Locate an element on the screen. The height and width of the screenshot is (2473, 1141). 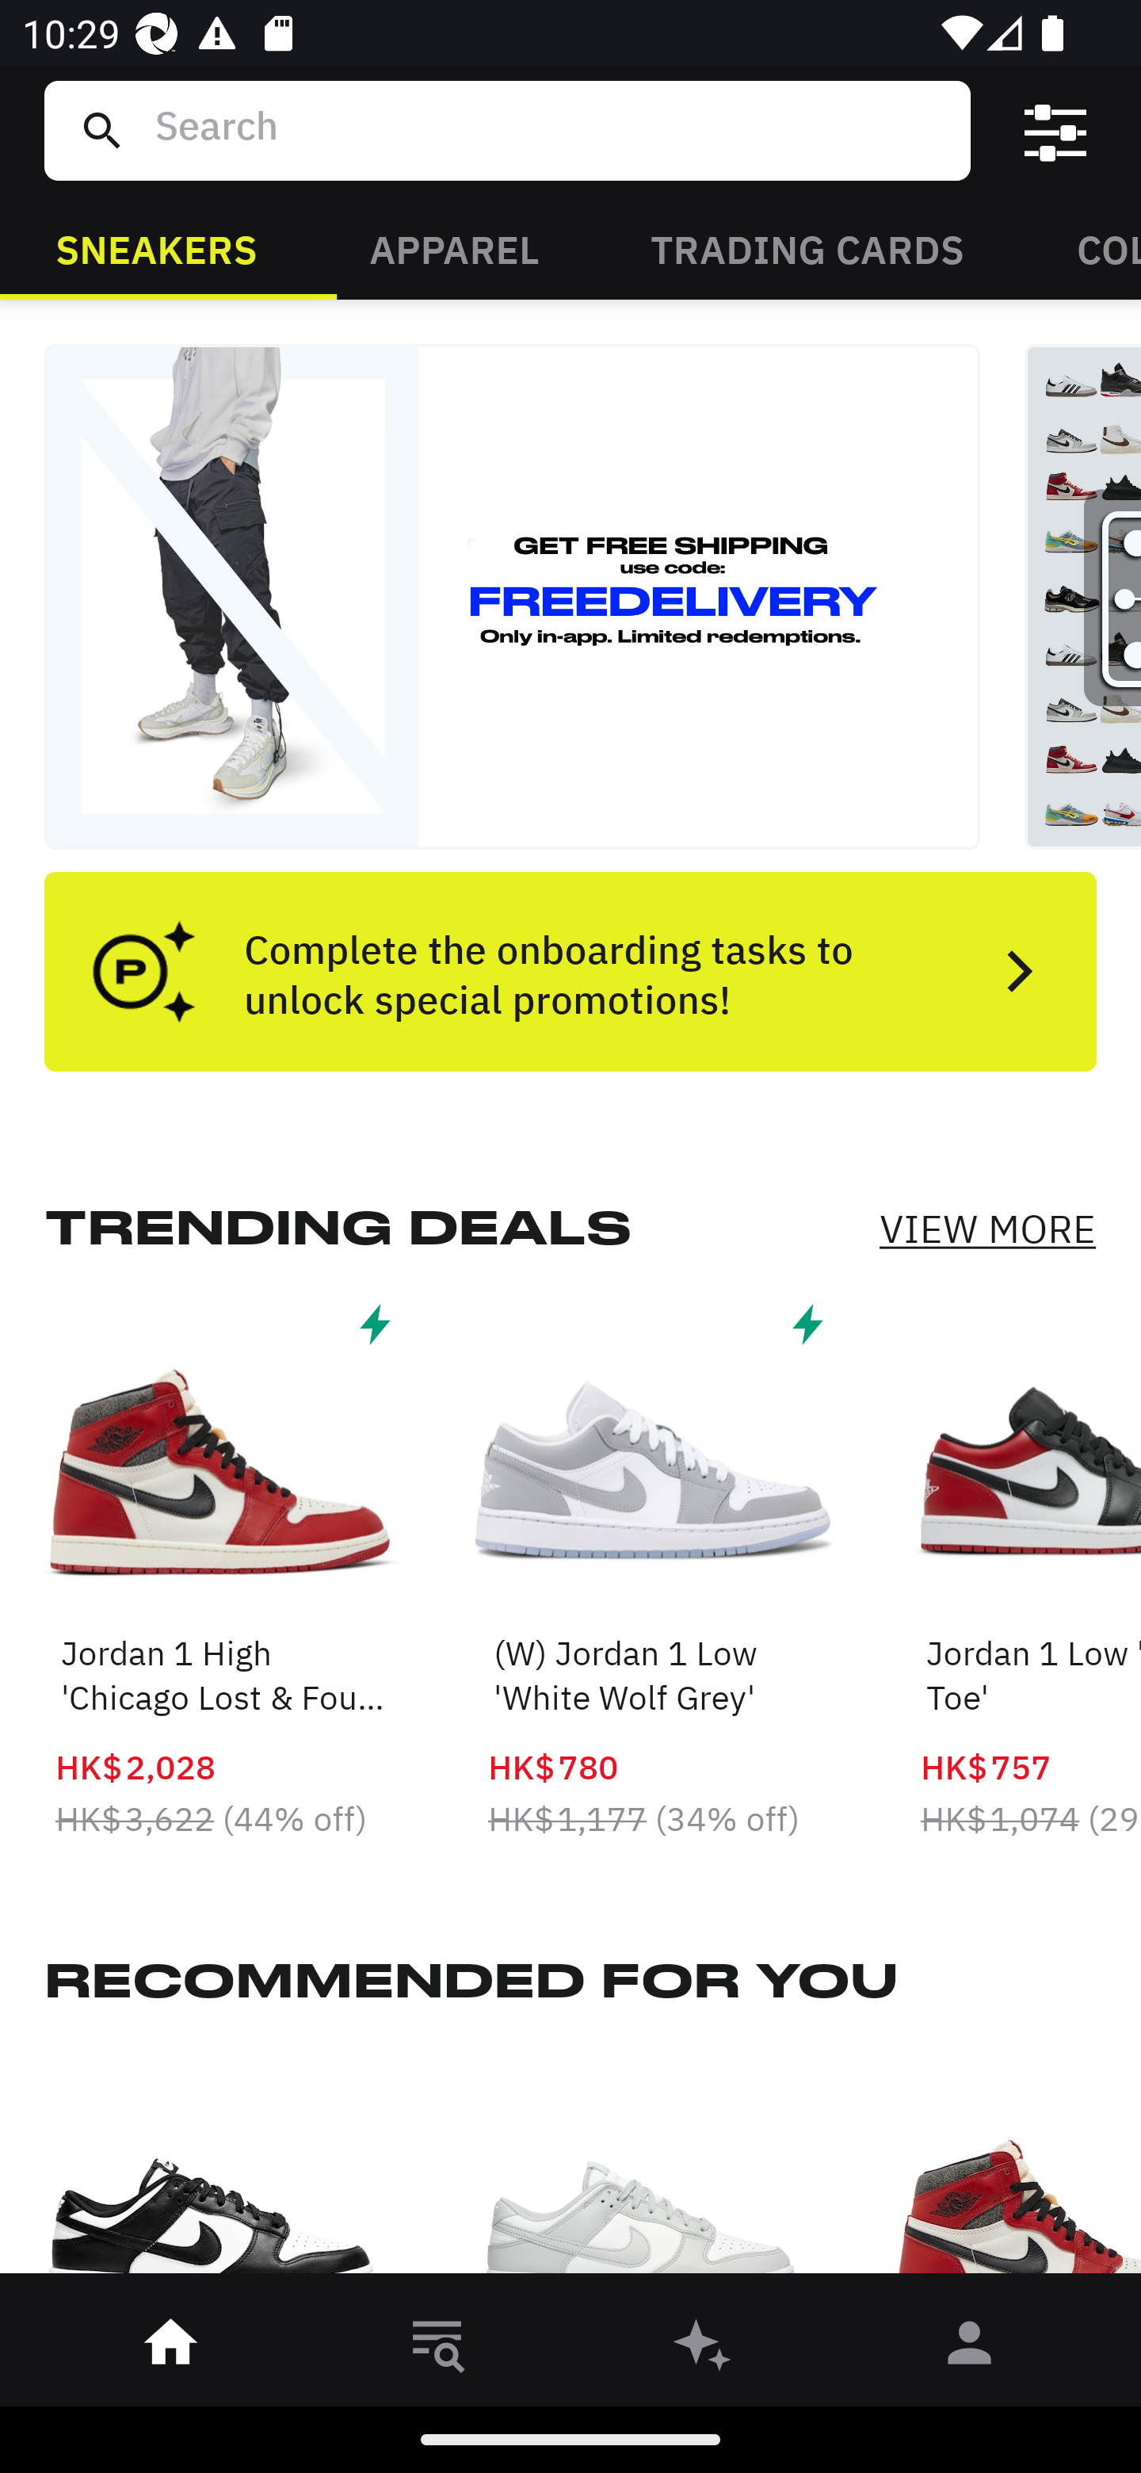
APPAREL is located at coordinates (453, 247).